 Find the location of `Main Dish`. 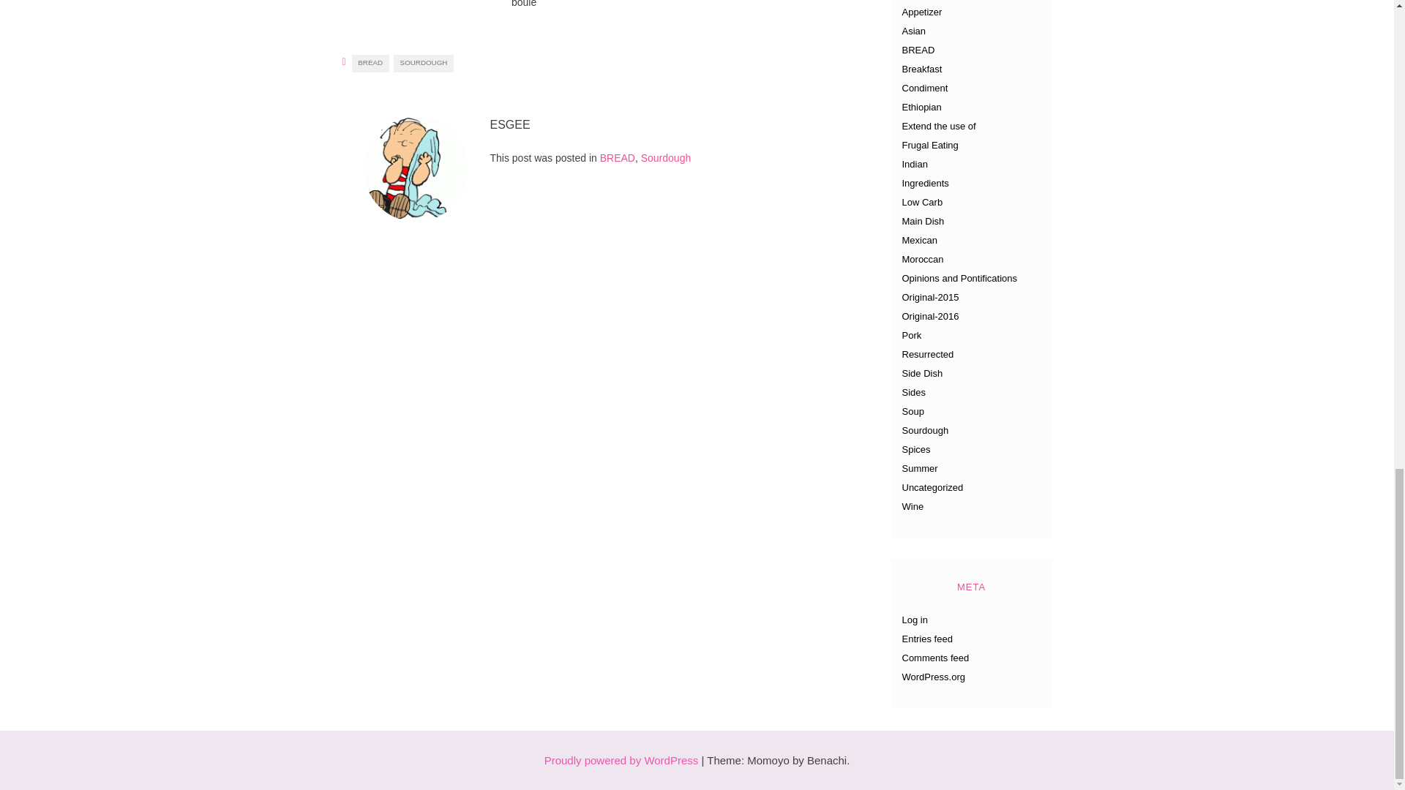

Main Dish is located at coordinates (923, 221).